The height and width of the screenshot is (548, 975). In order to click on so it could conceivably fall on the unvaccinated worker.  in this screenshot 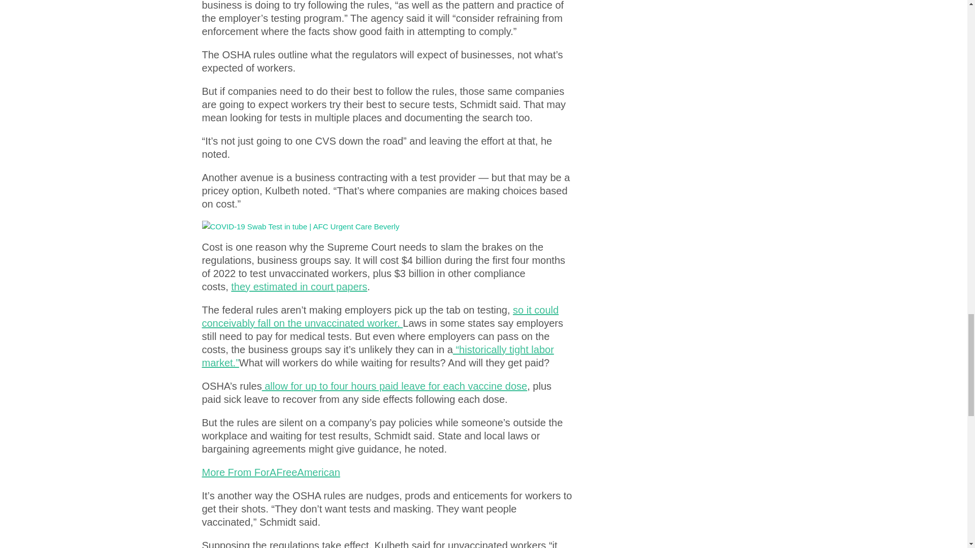, I will do `click(380, 317)`.